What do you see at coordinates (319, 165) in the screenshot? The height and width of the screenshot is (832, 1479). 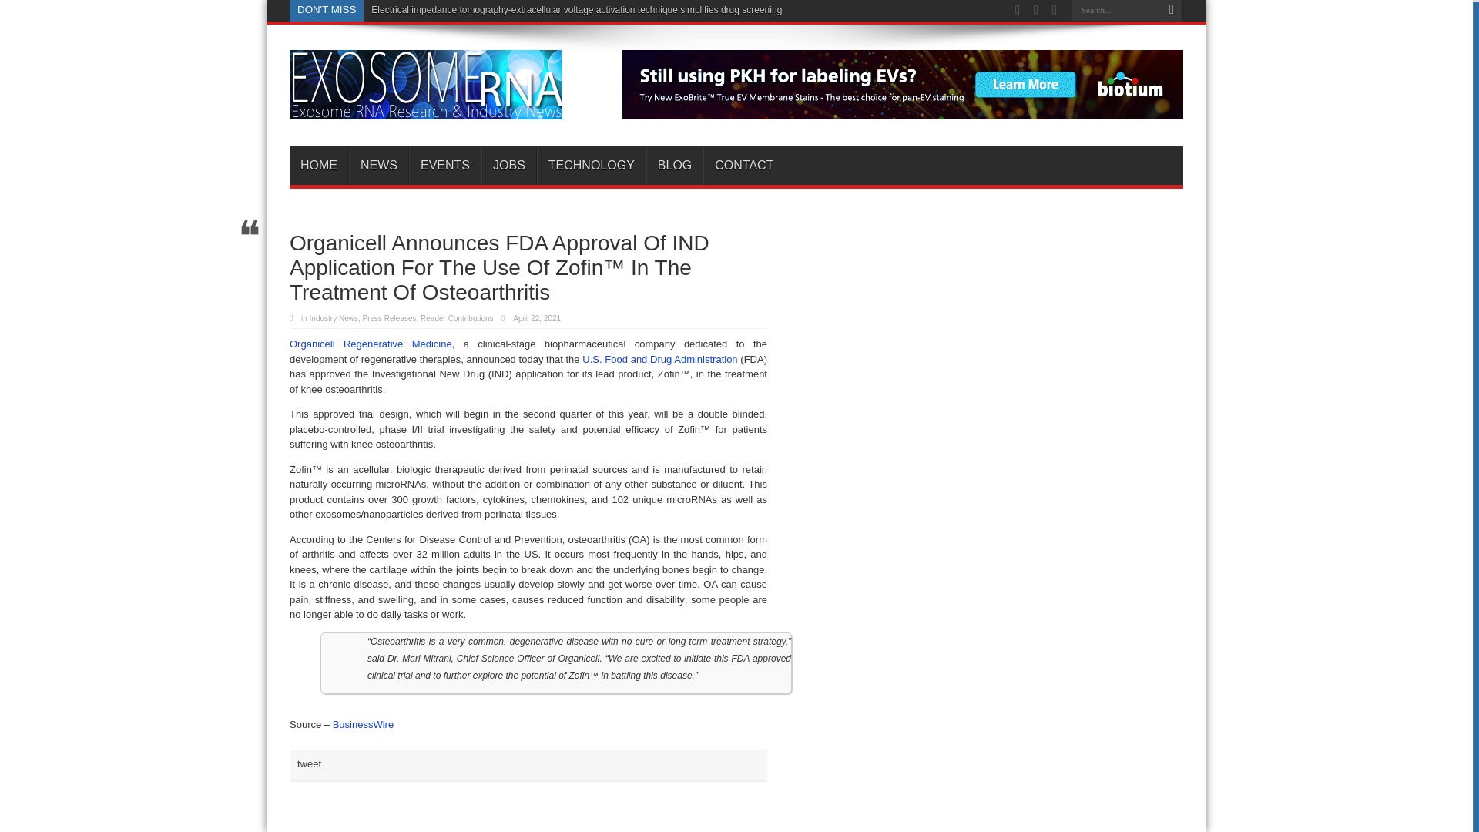 I see `HOME` at bounding box center [319, 165].